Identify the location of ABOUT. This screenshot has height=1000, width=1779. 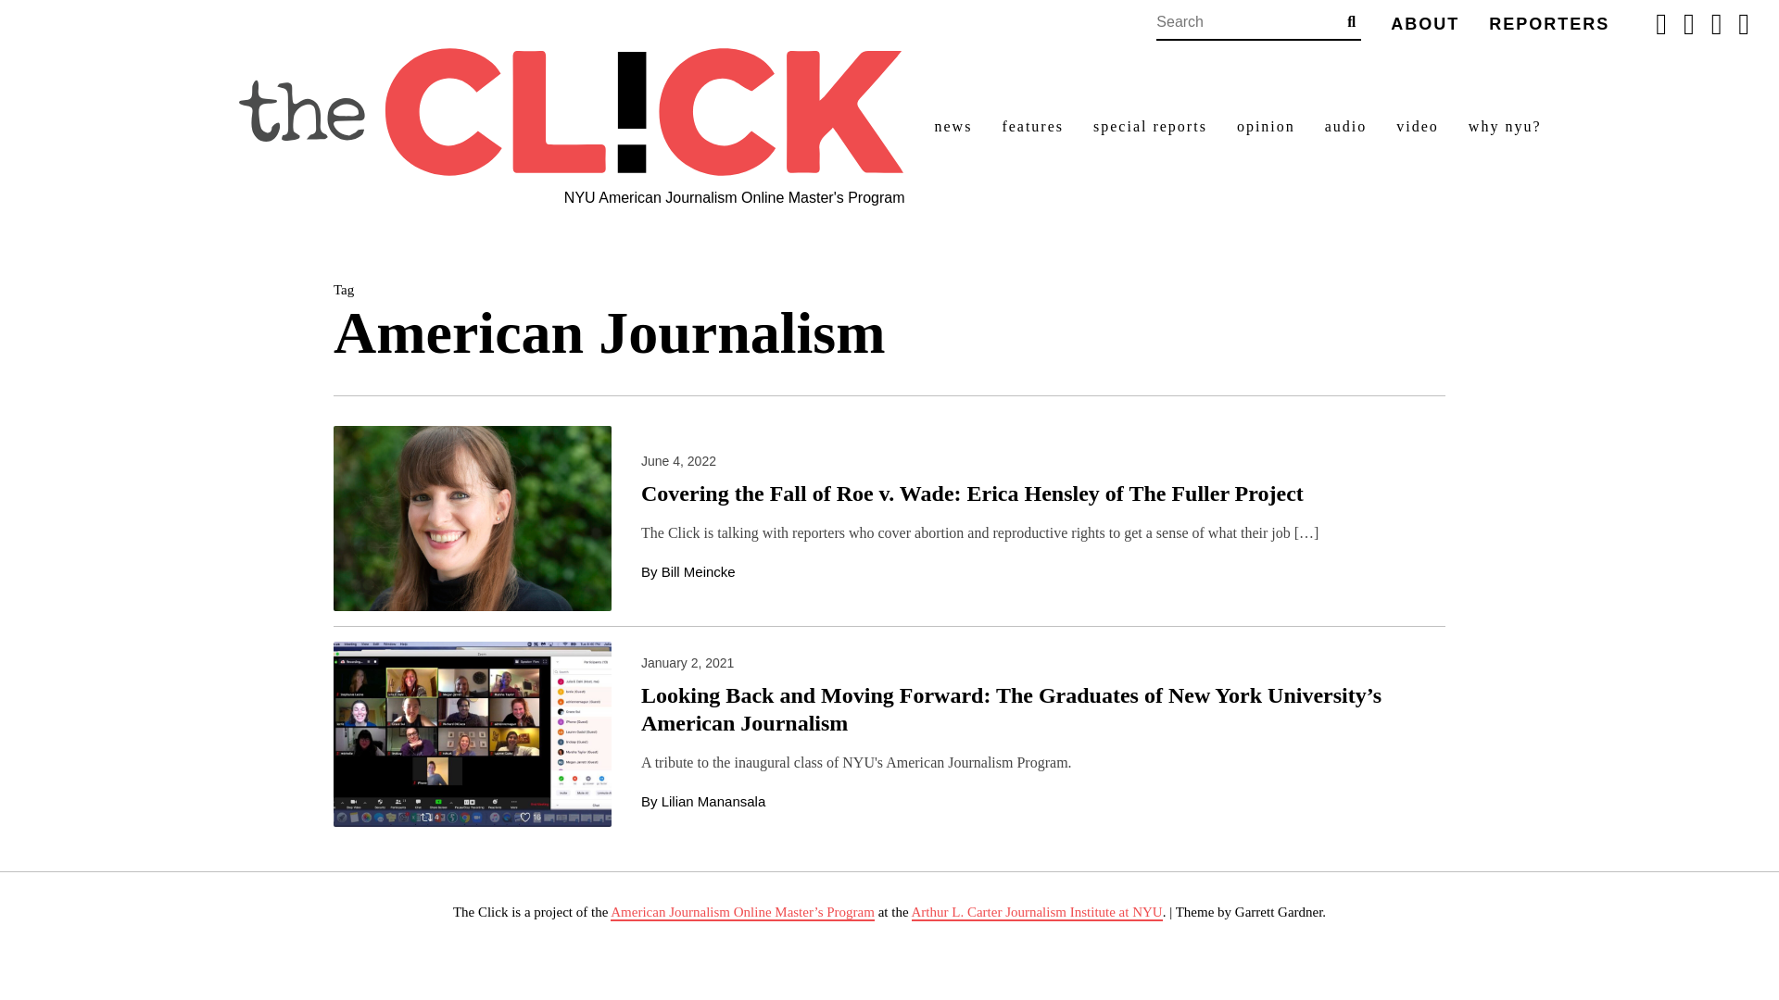
(1425, 24).